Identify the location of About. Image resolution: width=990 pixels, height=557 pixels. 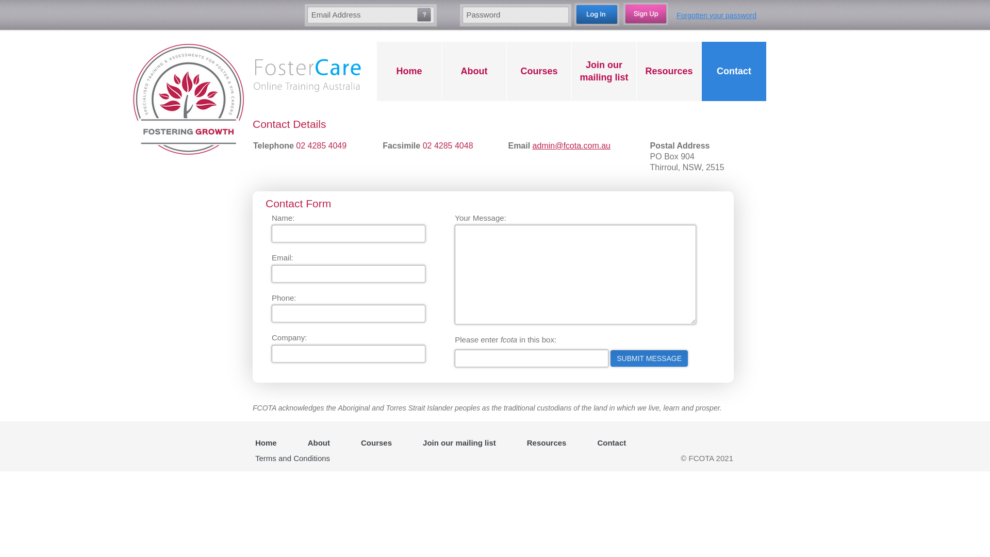
(319, 443).